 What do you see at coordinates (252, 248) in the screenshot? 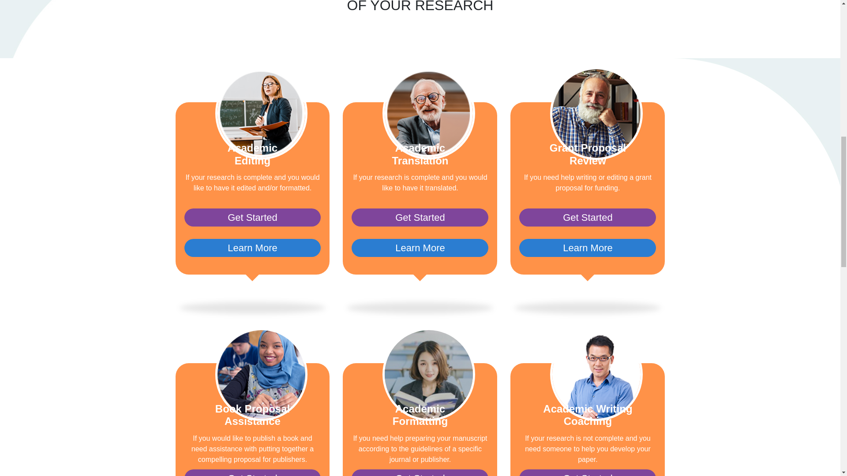
I see `Learn More` at bounding box center [252, 248].